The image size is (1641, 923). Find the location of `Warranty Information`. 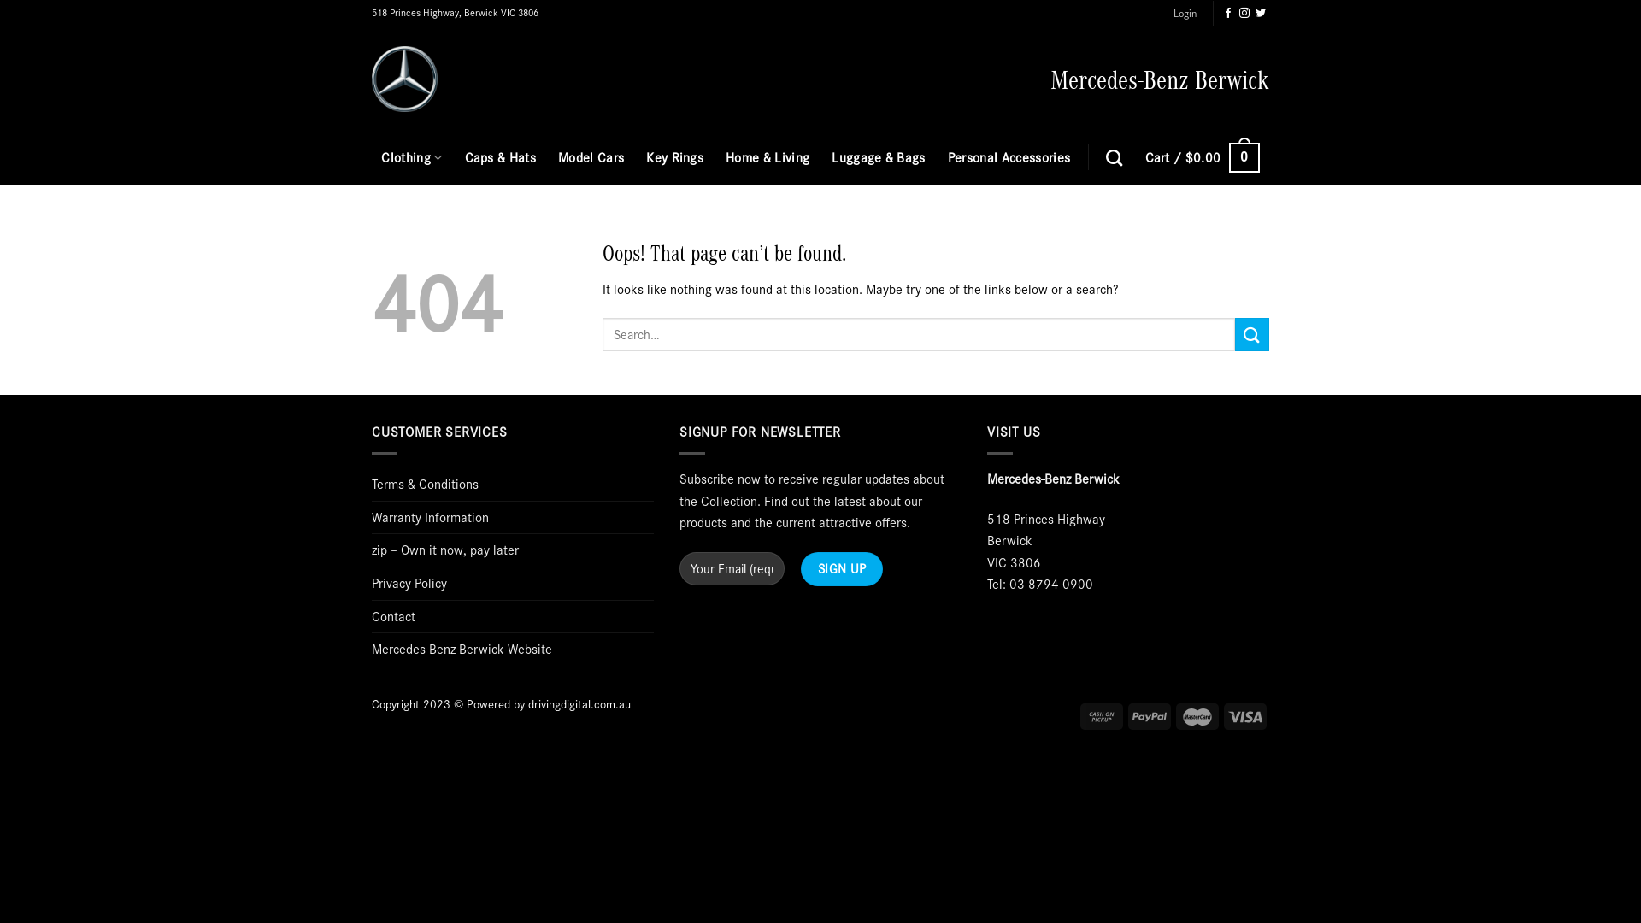

Warranty Information is located at coordinates (431, 518).